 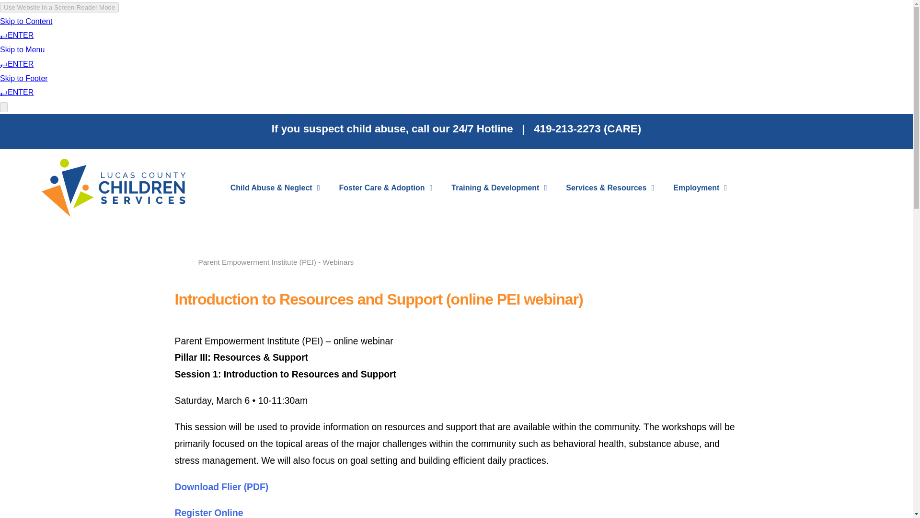 What do you see at coordinates (700, 188) in the screenshot?
I see `Employment` at bounding box center [700, 188].